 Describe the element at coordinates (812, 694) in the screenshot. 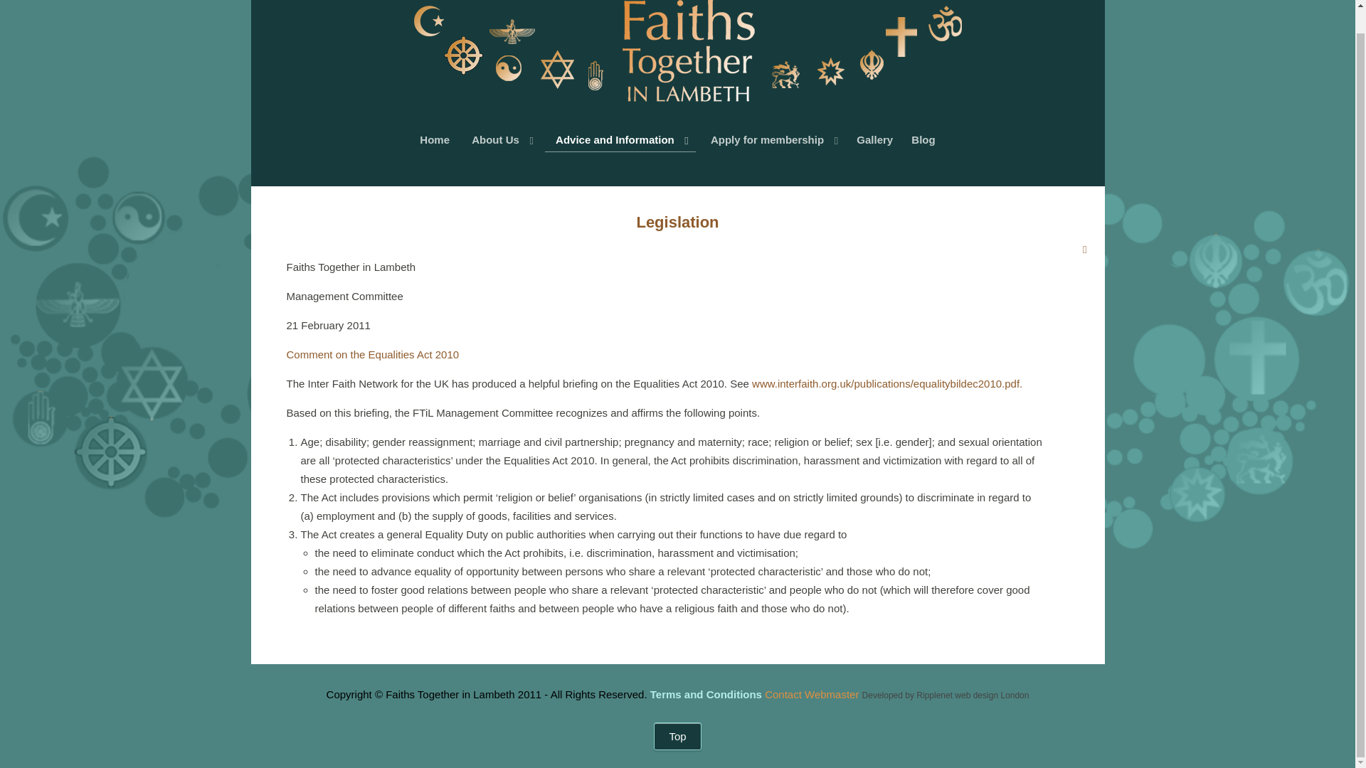

I see `Contact Webmaster` at that location.